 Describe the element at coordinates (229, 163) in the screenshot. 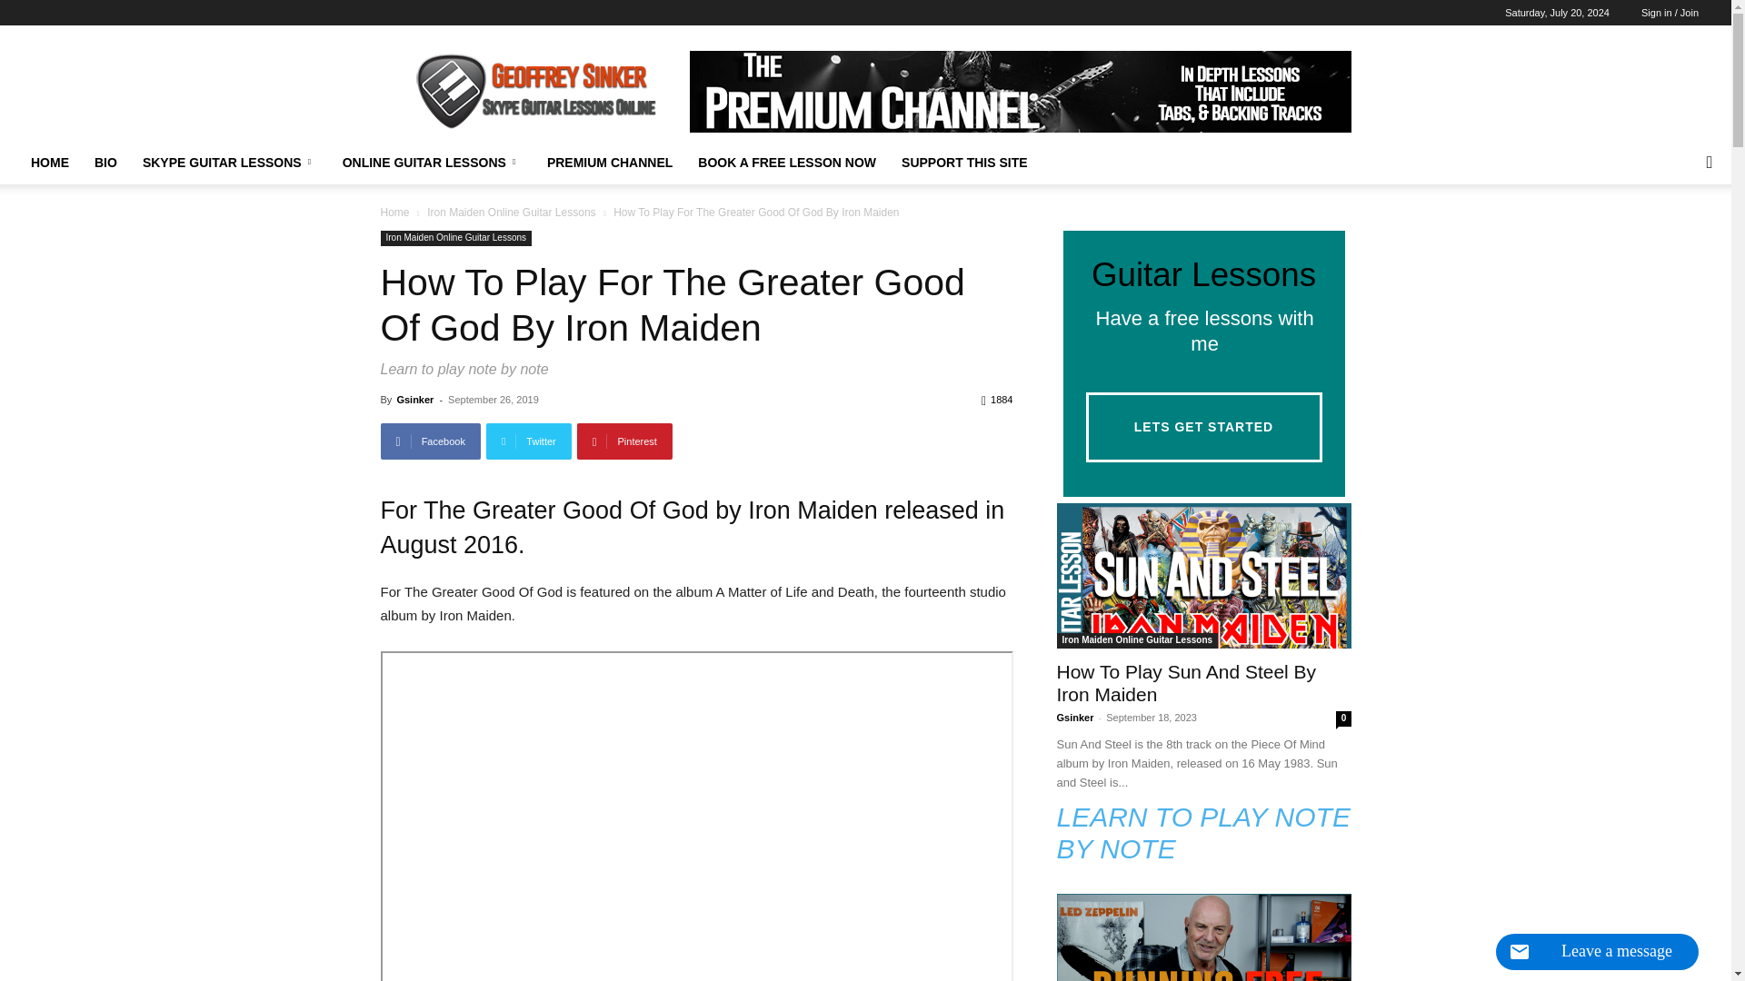

I see `SKYPE GUITAR LESSONS` at that location.